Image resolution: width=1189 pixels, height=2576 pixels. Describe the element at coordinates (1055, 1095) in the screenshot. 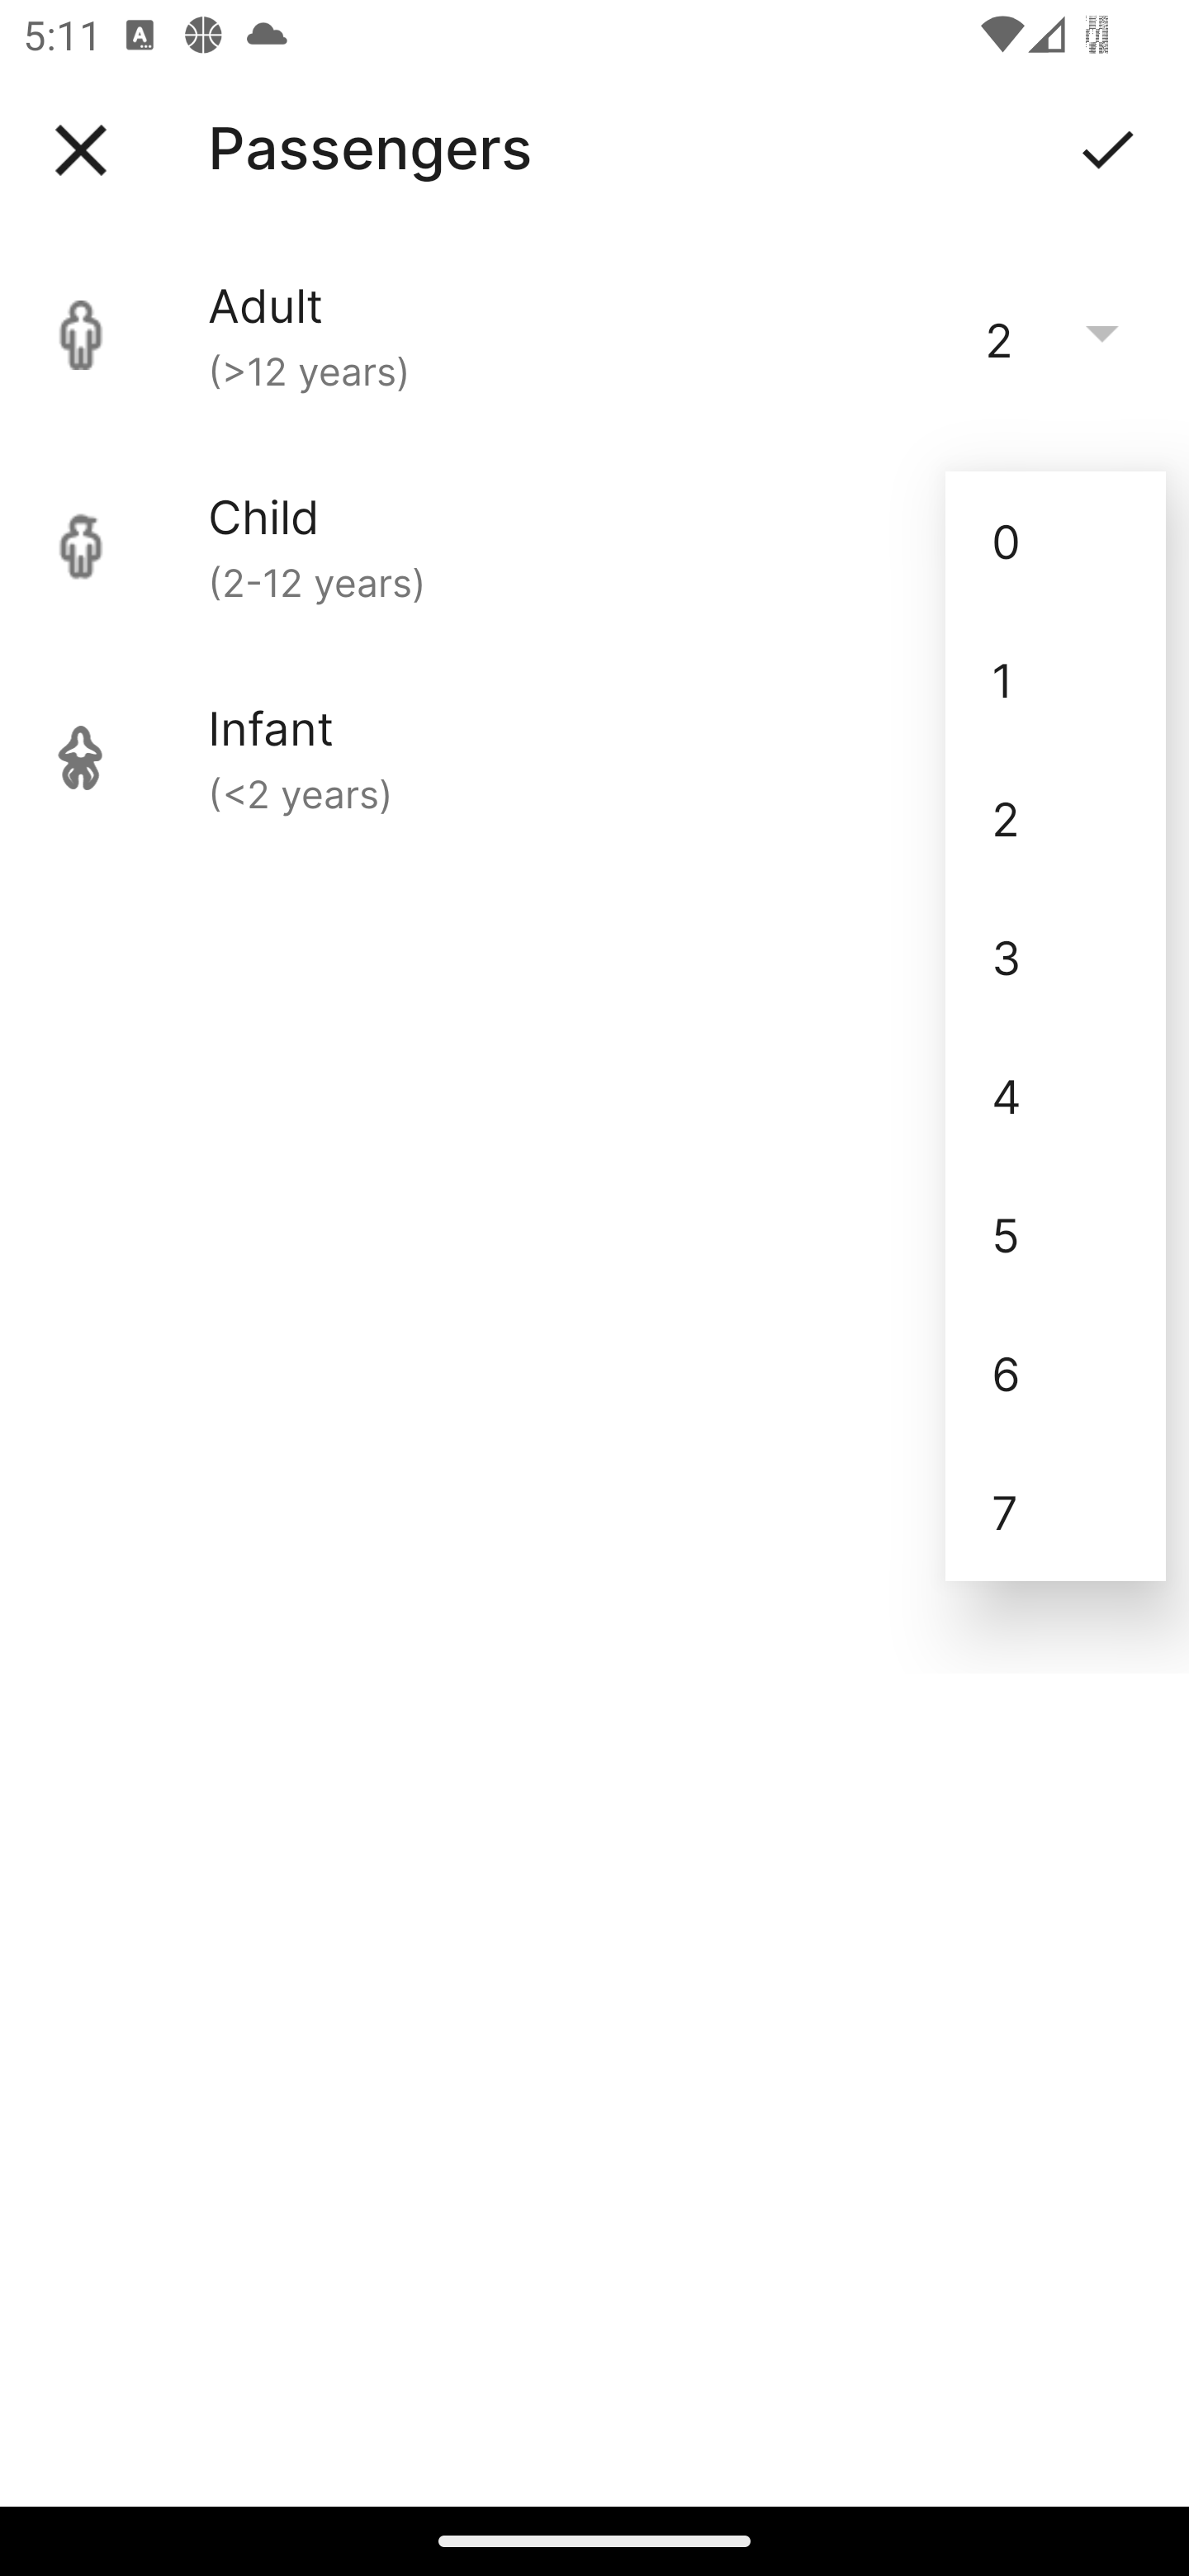

I see `4` at that location.